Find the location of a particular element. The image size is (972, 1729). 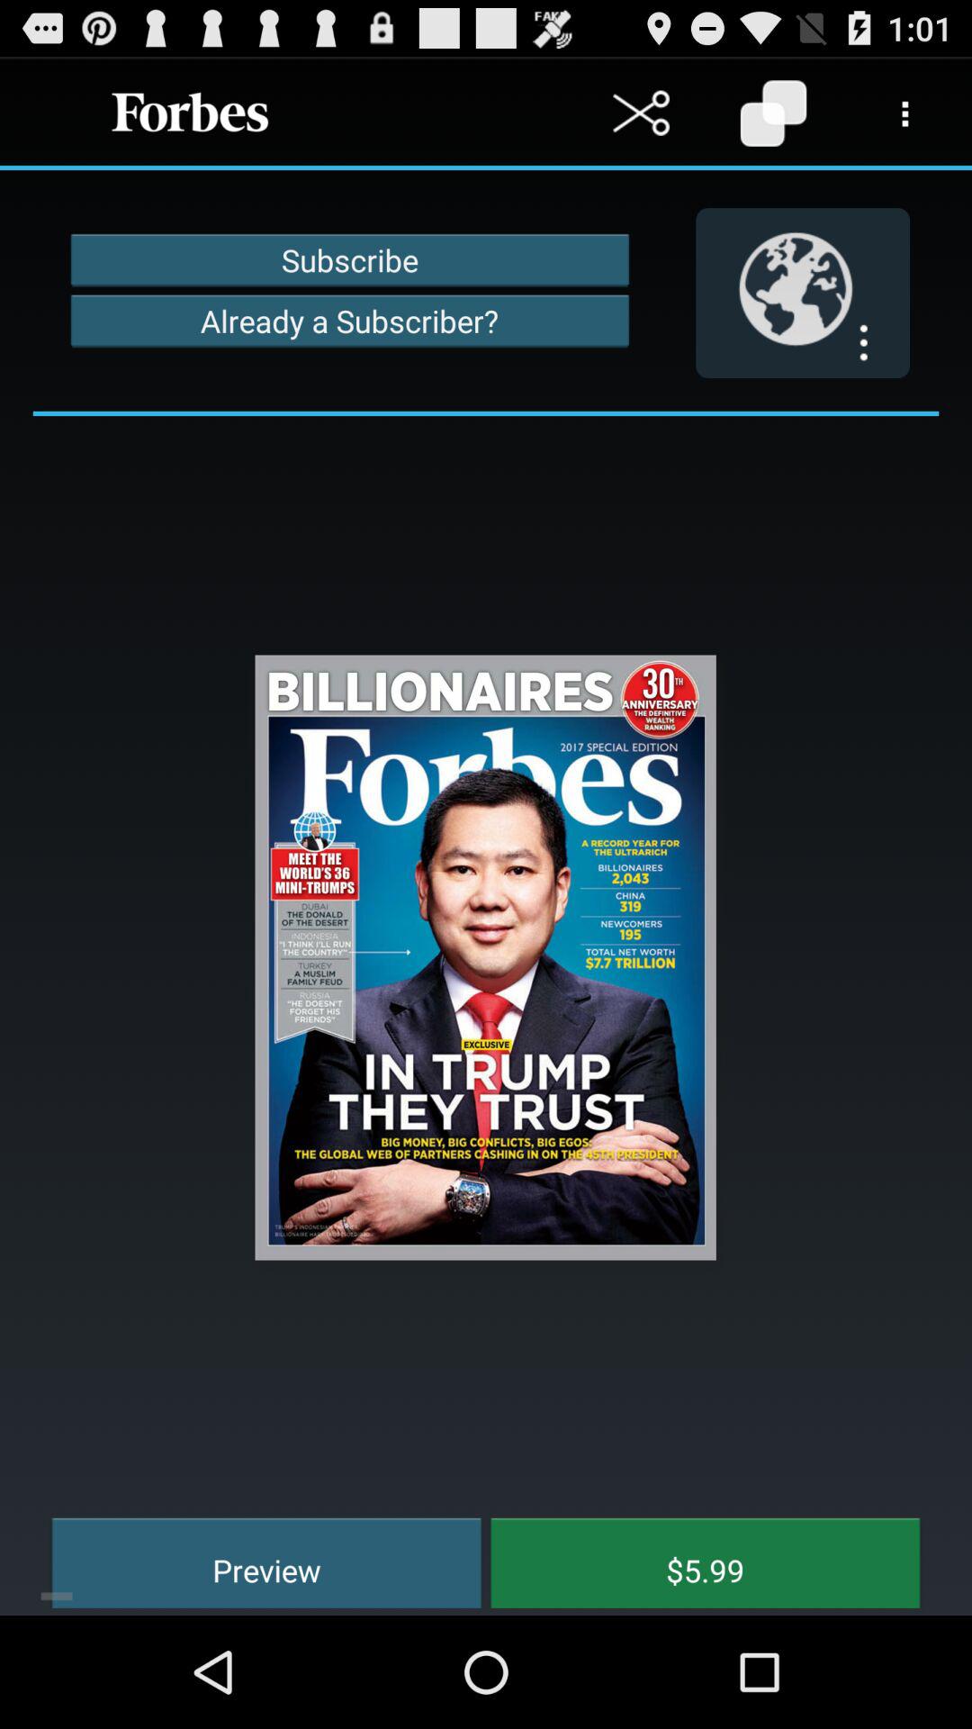

click the icon to the right of preview icon is located at coordinates (692, 1560).